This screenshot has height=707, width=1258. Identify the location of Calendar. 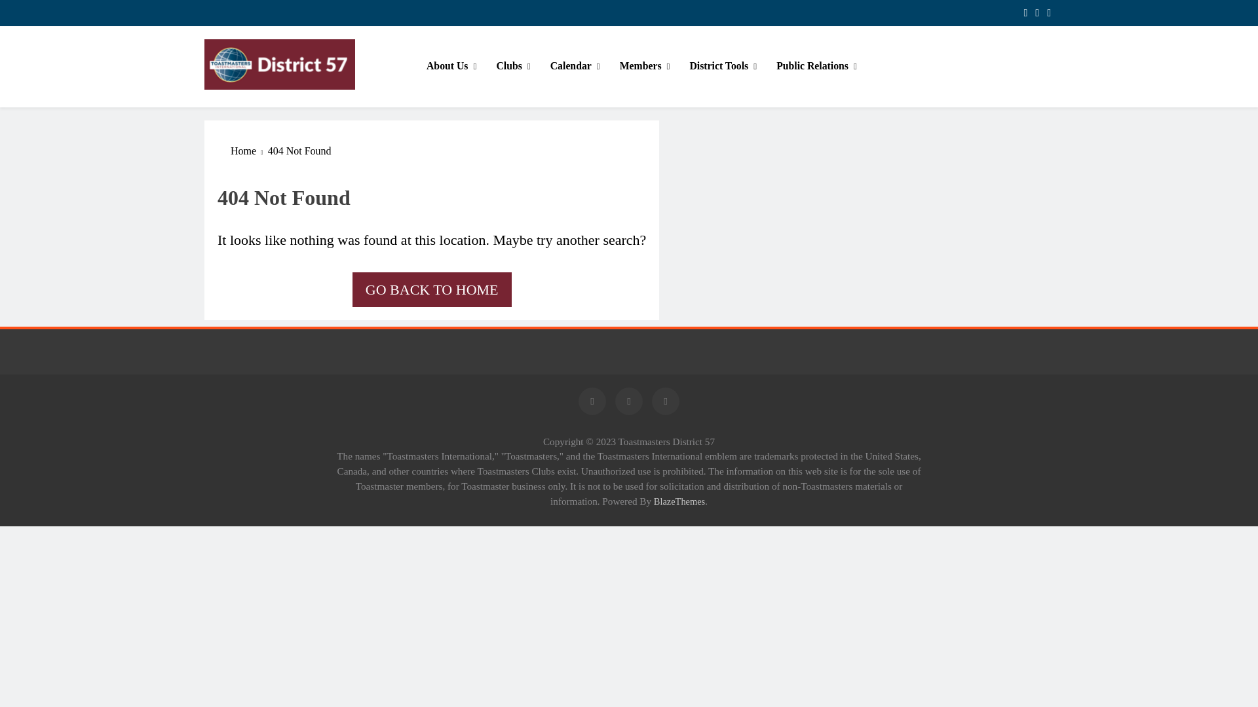
(575, 66).